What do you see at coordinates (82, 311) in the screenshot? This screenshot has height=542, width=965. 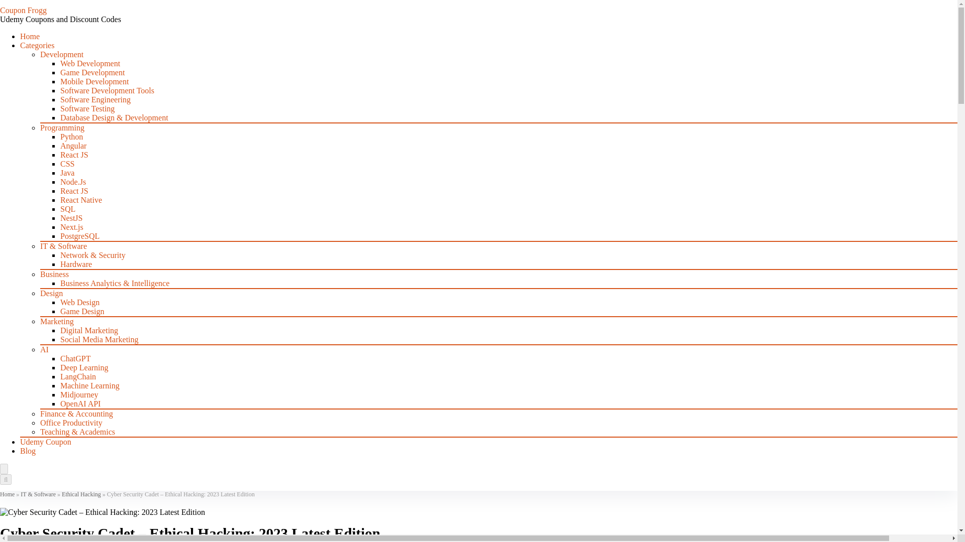 I see `Game Design` at bounding box center [82, 311].